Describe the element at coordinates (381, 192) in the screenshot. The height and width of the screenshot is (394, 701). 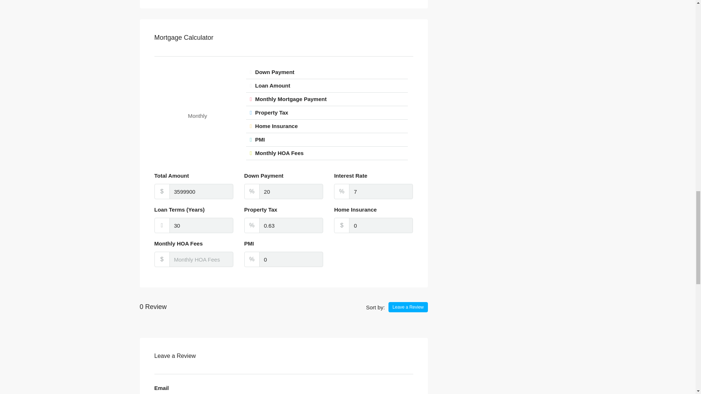
I see `7` at that location.